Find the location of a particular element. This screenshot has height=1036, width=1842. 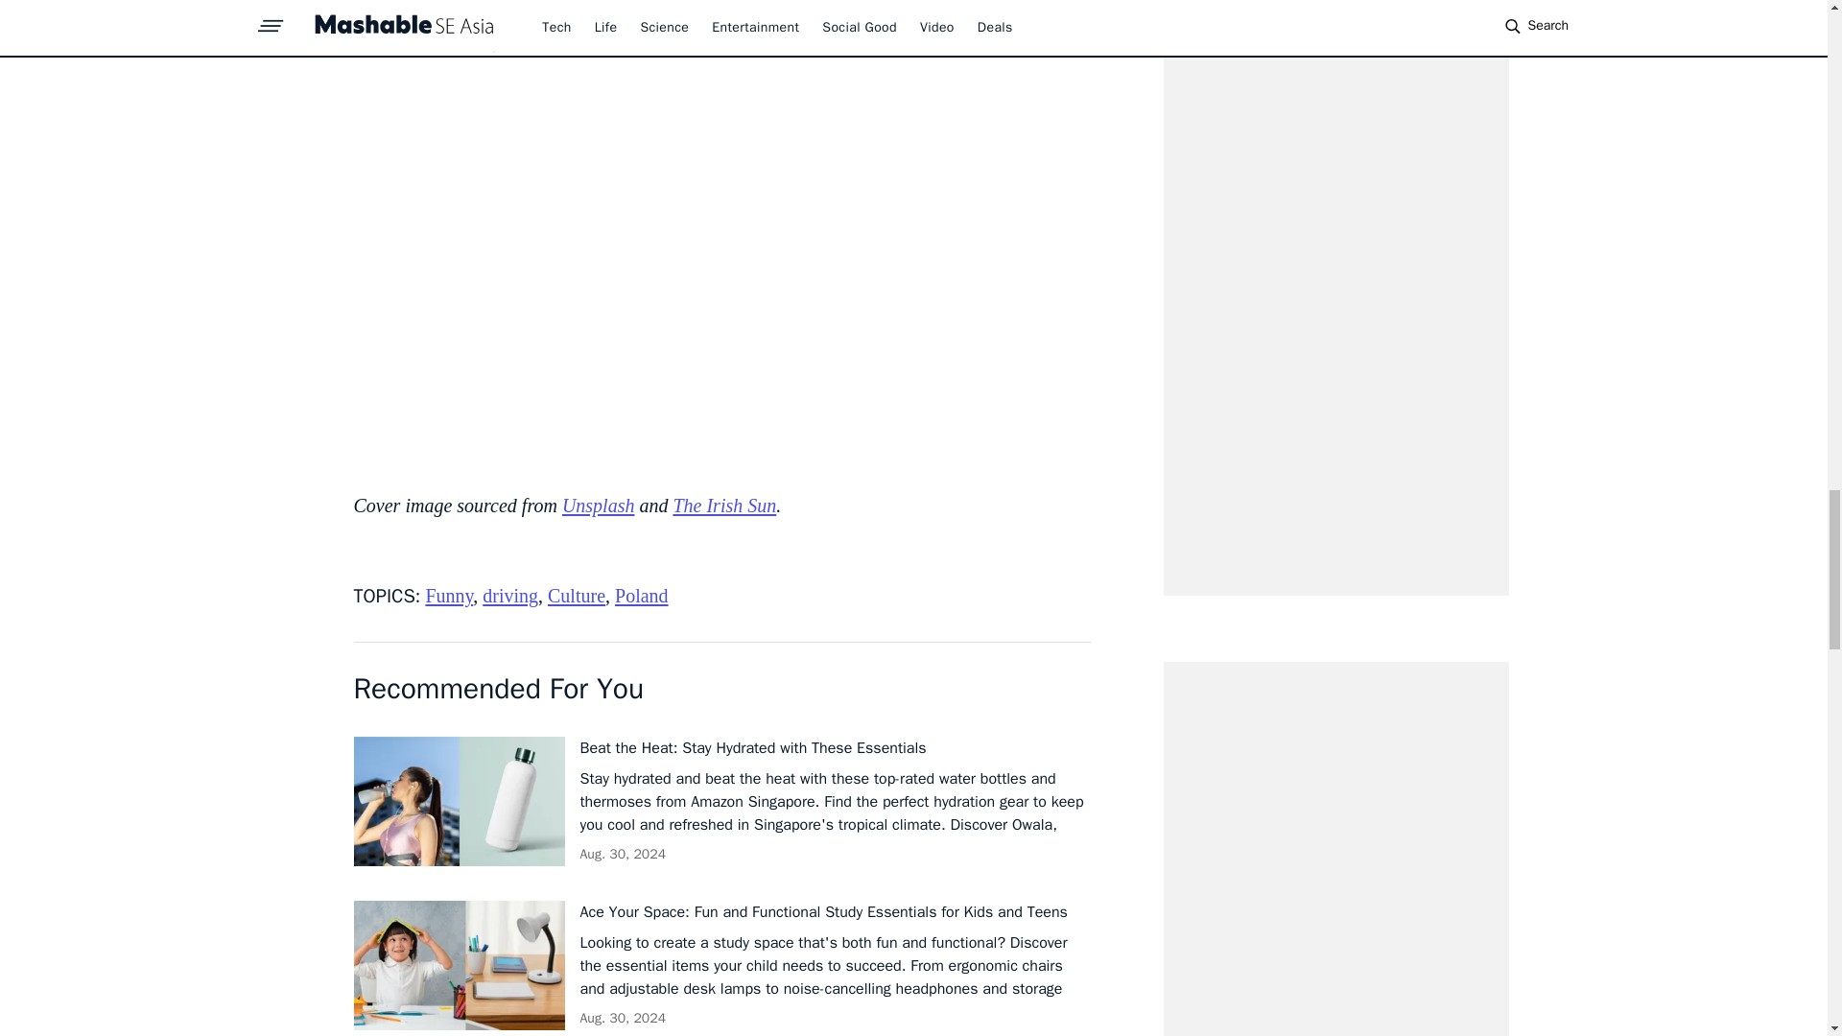

Poland is located at coordinates (641, 595).